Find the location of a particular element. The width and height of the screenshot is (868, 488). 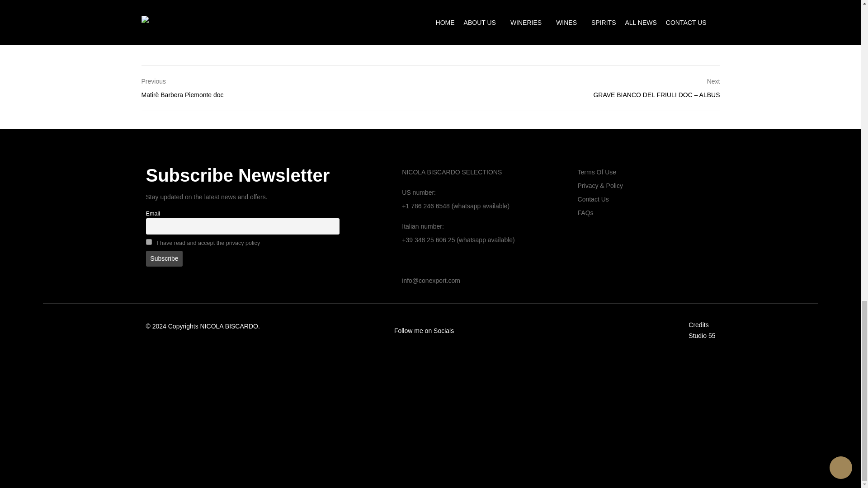

on is located at coordinates (148, 242).